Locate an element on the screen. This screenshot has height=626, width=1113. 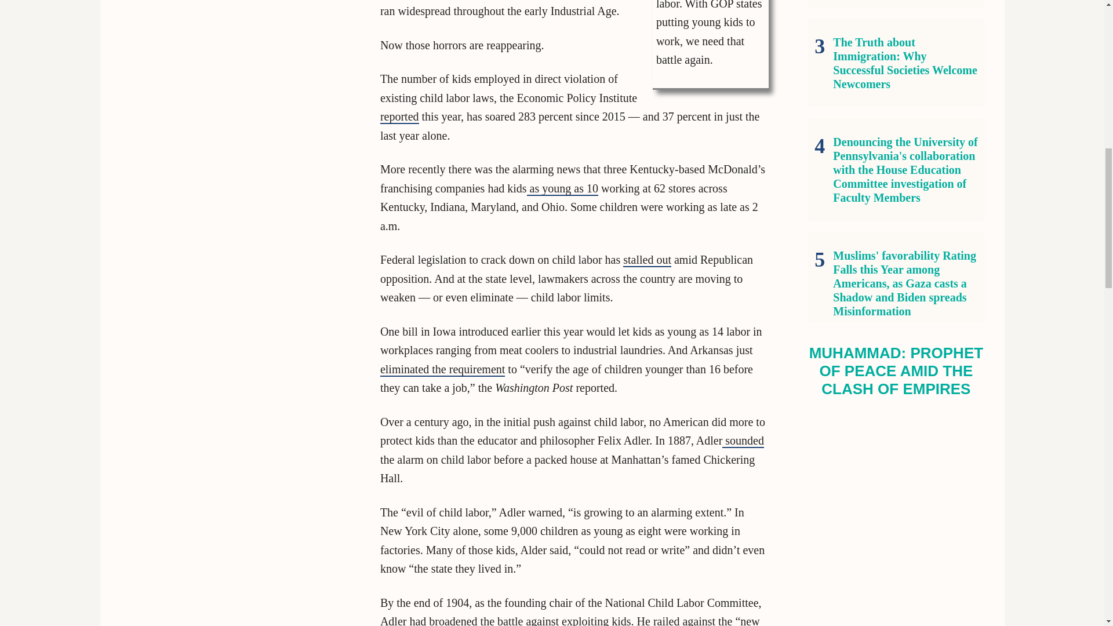
as young as 10 is located at coordinates (562, 189).